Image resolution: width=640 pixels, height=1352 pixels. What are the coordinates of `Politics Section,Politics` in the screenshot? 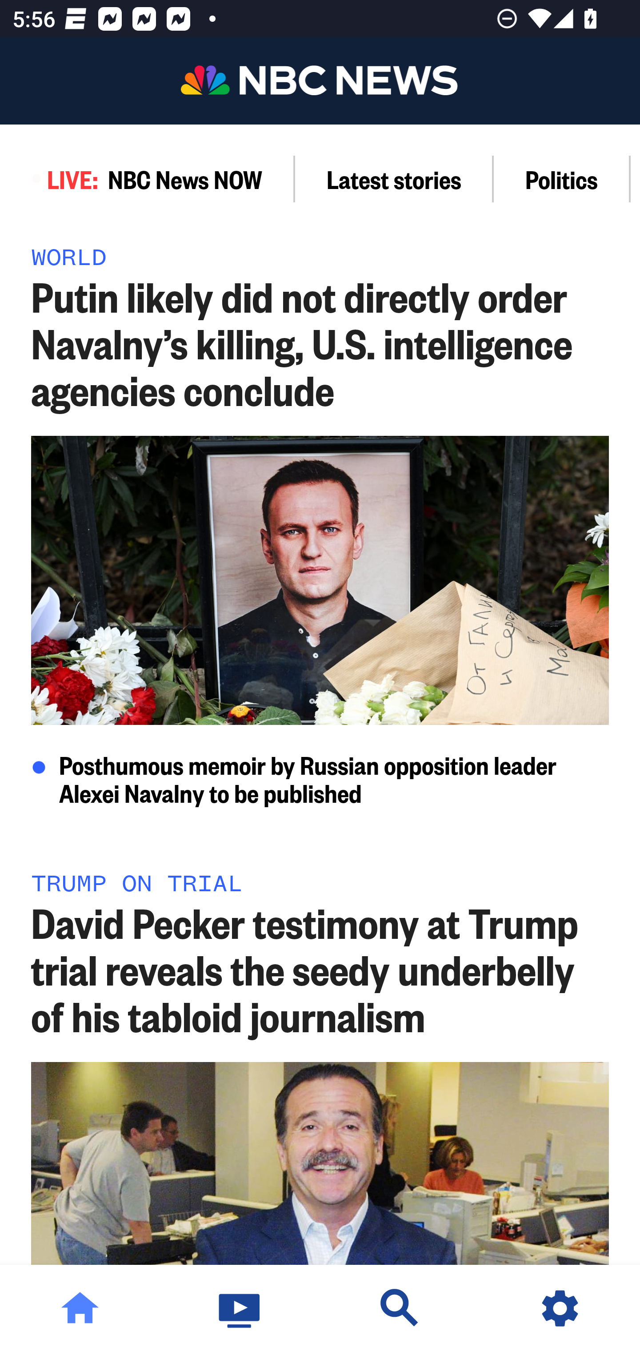 It's located at (562, 179).